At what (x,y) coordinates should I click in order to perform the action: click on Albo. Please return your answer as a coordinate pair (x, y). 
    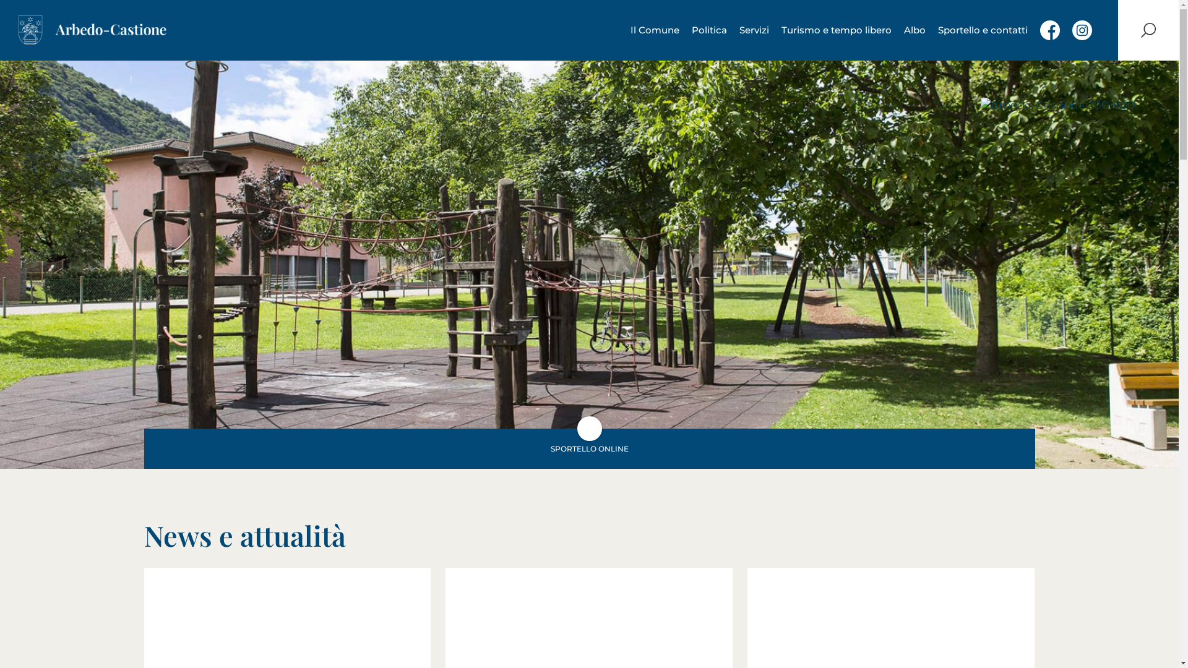
    Looking at the image, I should click on (915, 30).